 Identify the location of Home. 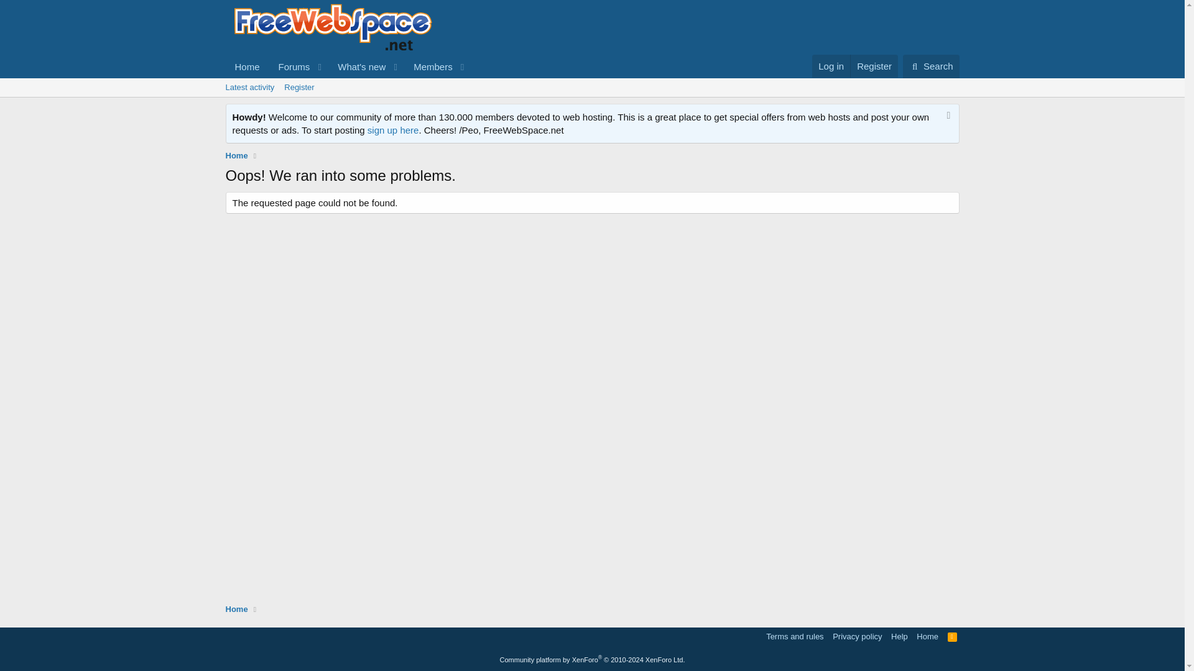
(347, 66).